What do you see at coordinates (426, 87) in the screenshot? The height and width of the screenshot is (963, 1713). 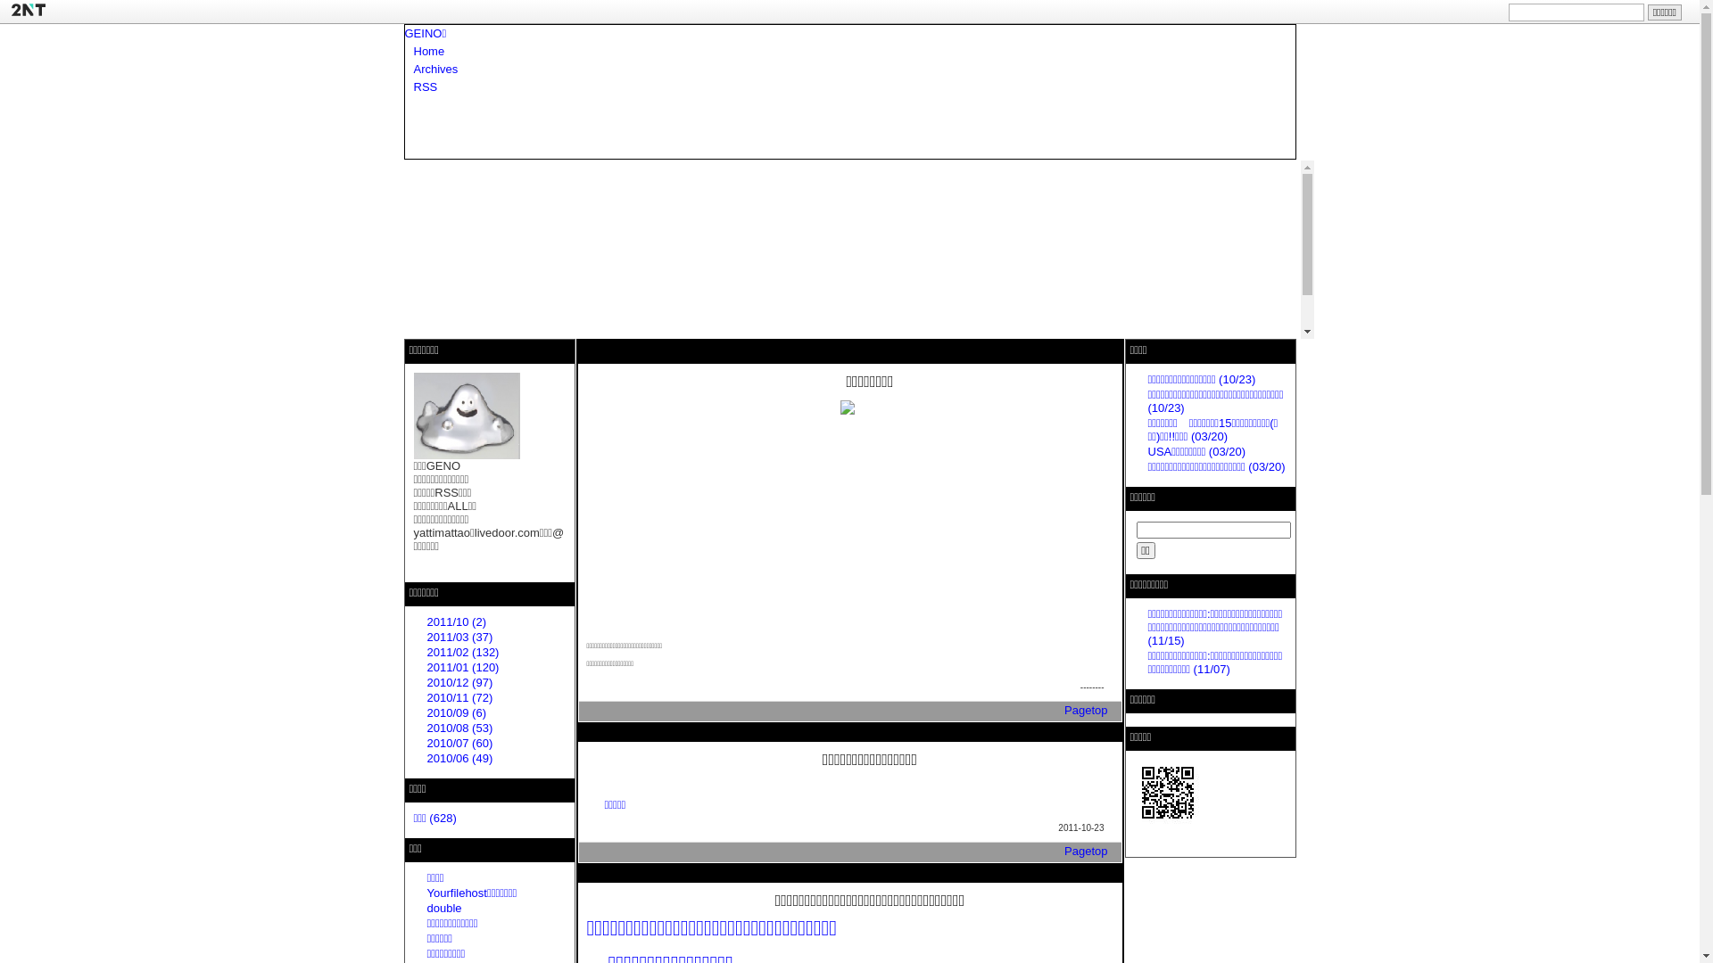 I see `RSS` at bounding box center [426, 87].